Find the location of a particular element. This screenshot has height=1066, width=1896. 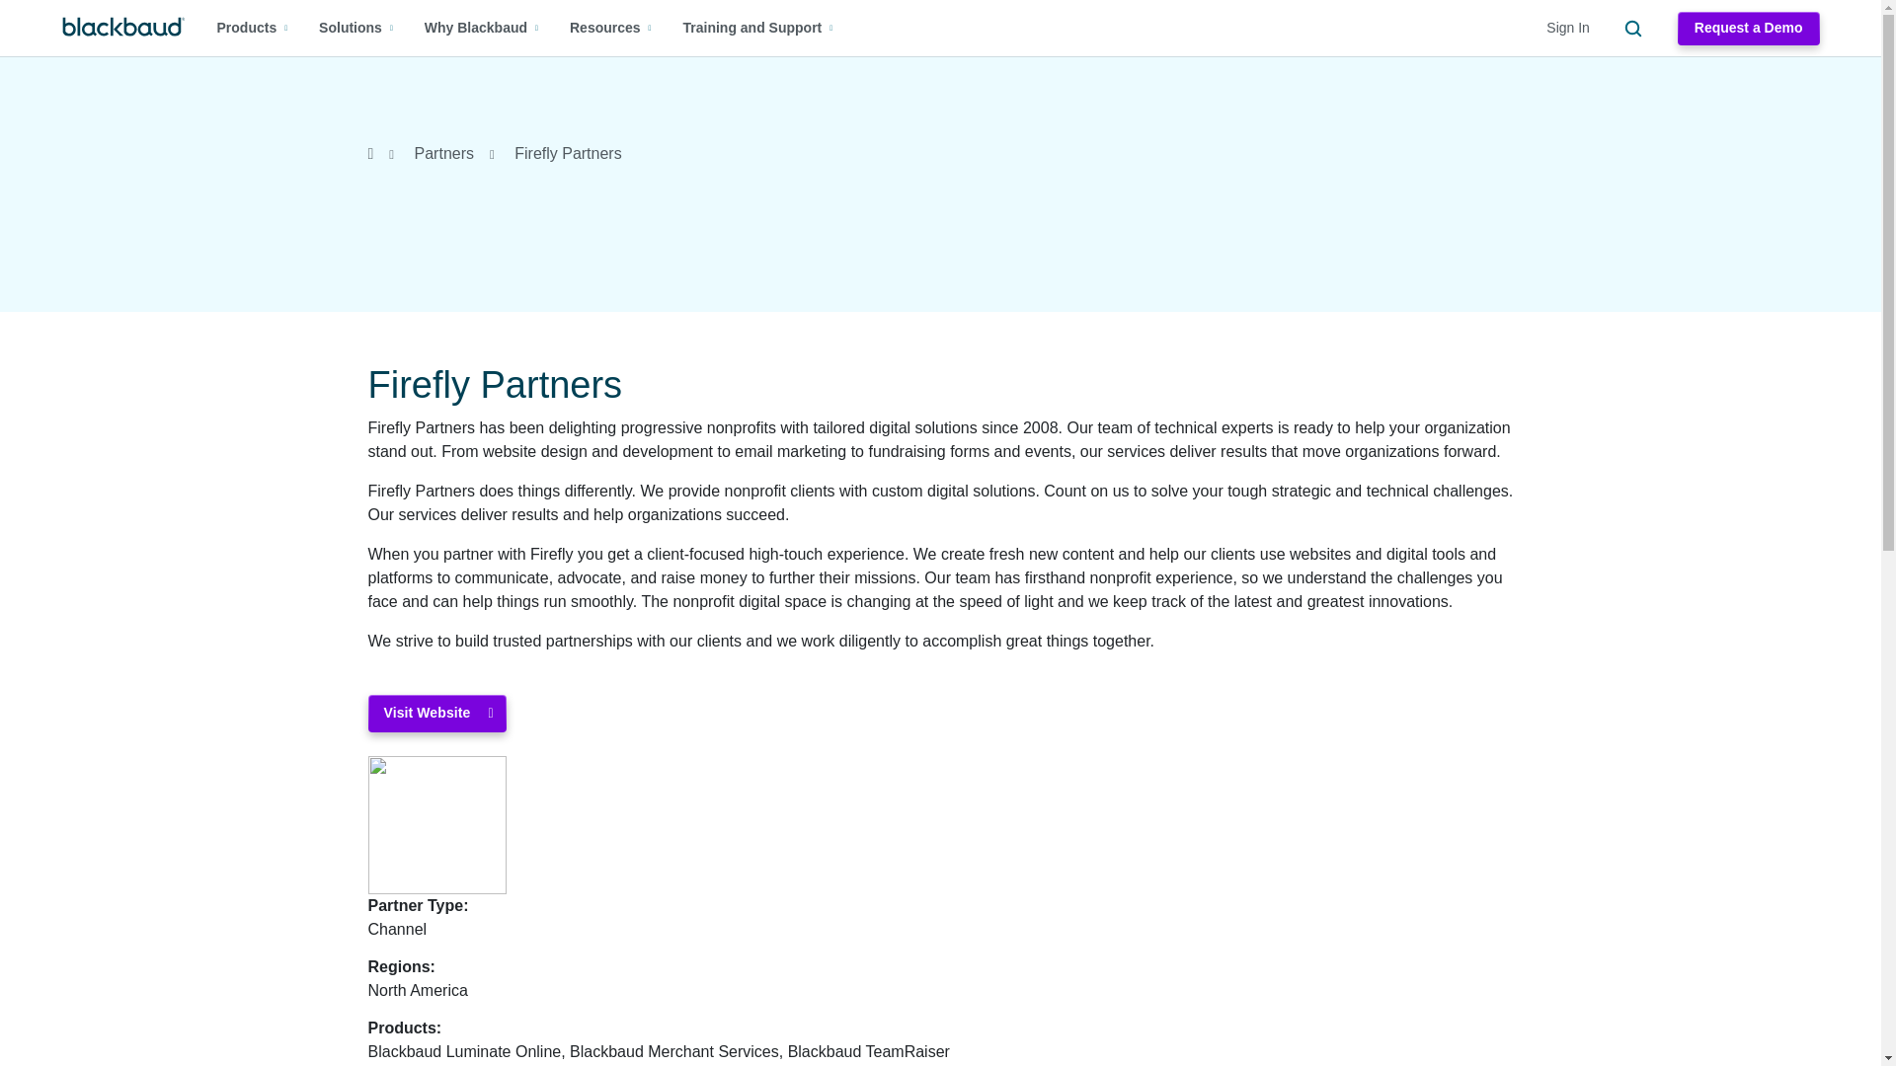

Why Blackbaud is located at coordinates (482, 28).